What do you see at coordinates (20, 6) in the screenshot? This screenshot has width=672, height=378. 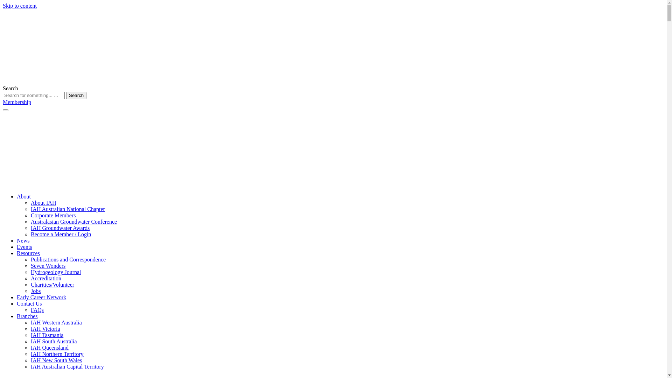 I see `Skip to content` at bounding box center [20, 6].